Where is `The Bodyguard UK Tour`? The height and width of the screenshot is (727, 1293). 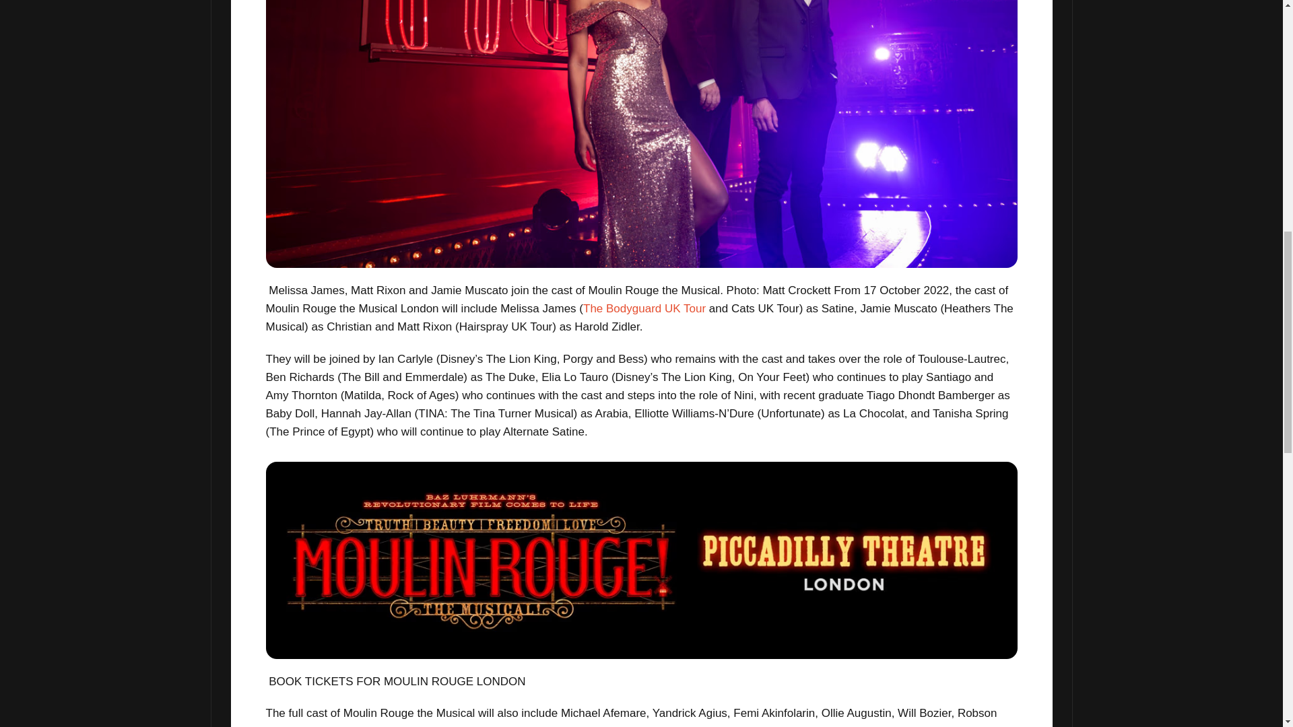 The Bodyguard UK Tour is located at coordinates (644, 308).